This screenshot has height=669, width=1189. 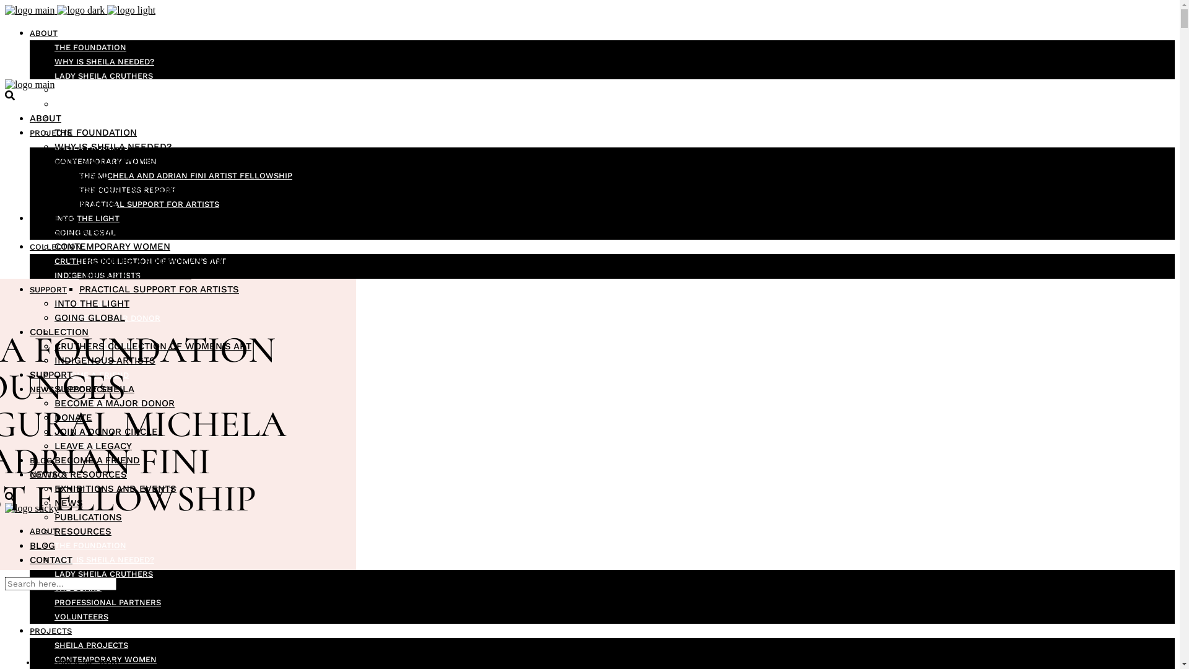 What do you see at coordinates (92, 304) in the screenshot?
I see `INTO THE LIGHT` at bounding box center [92, 304].